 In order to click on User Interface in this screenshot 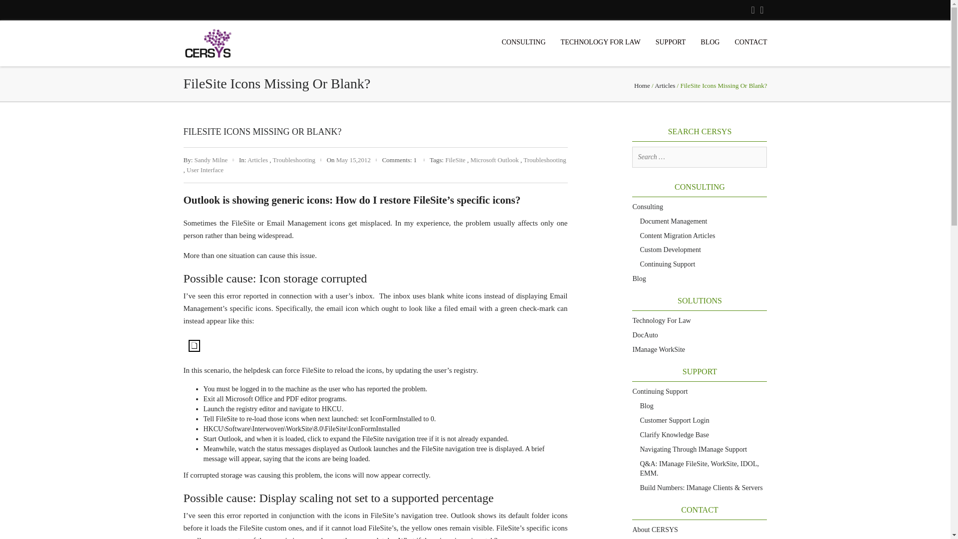, I will do `click(205, 170)`.